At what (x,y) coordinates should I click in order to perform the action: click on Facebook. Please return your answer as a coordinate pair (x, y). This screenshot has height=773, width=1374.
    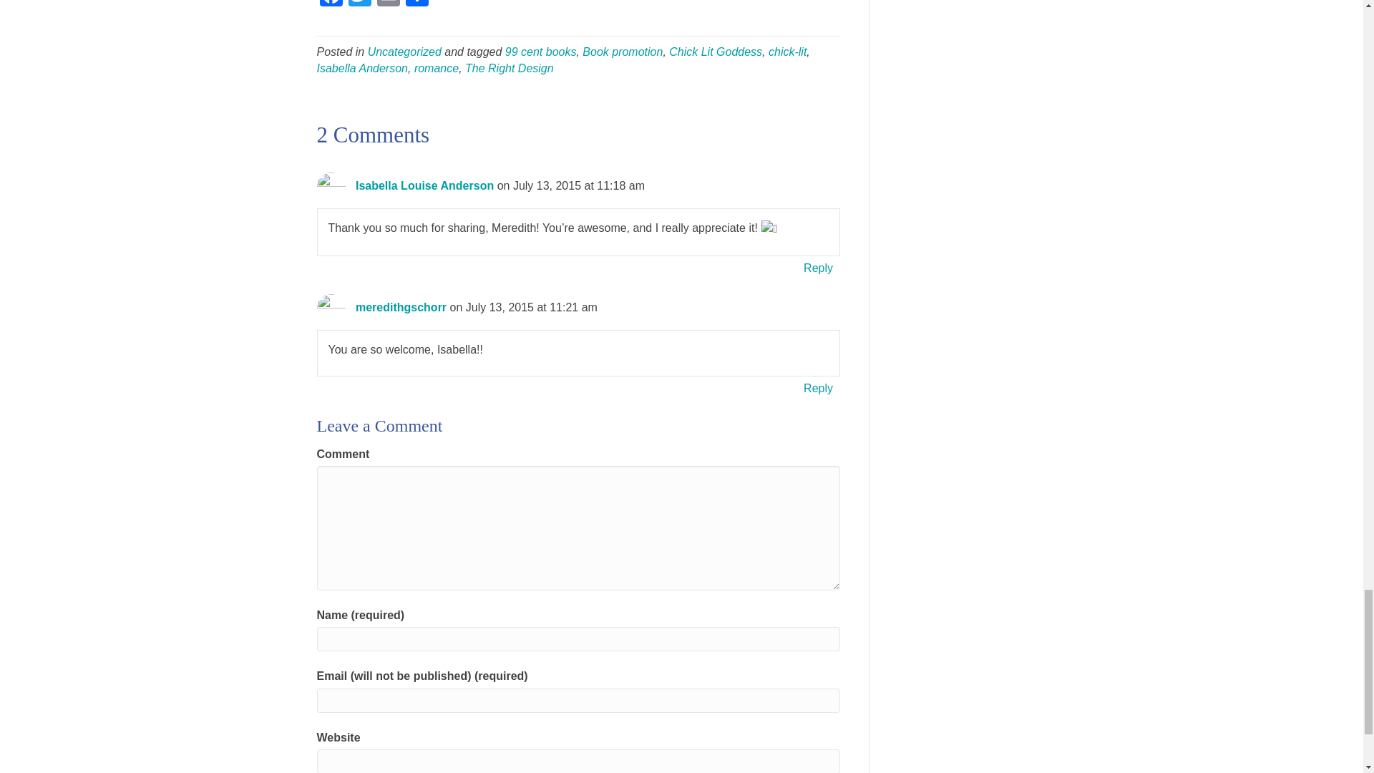
    Looking at the image, I should click on (330, 5).